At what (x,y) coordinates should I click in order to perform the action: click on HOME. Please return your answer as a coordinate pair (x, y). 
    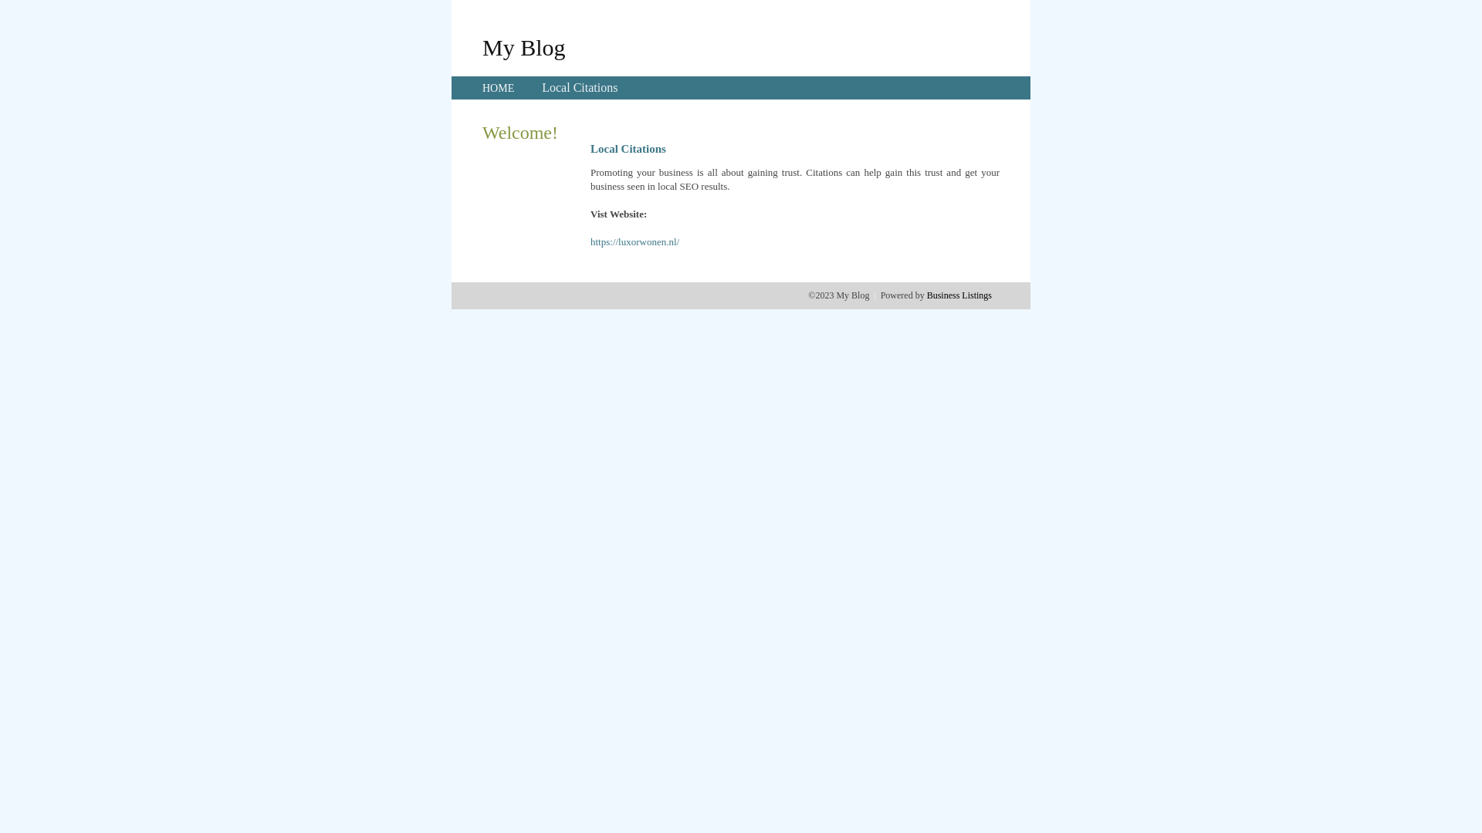
    Looking at the image, I should click on (499, 88).